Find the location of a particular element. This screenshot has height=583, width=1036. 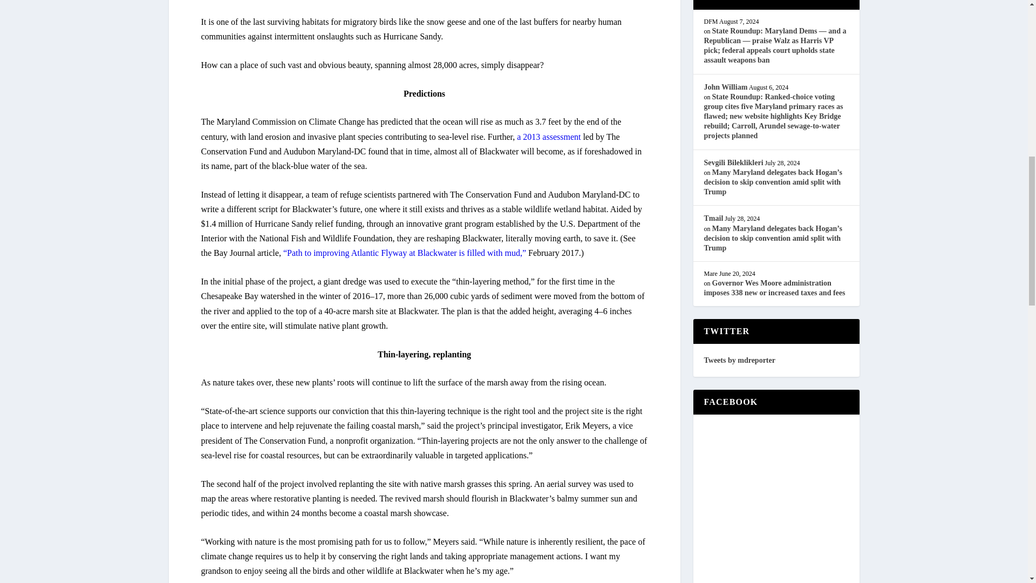

John William is located at coordinates (725, 87).